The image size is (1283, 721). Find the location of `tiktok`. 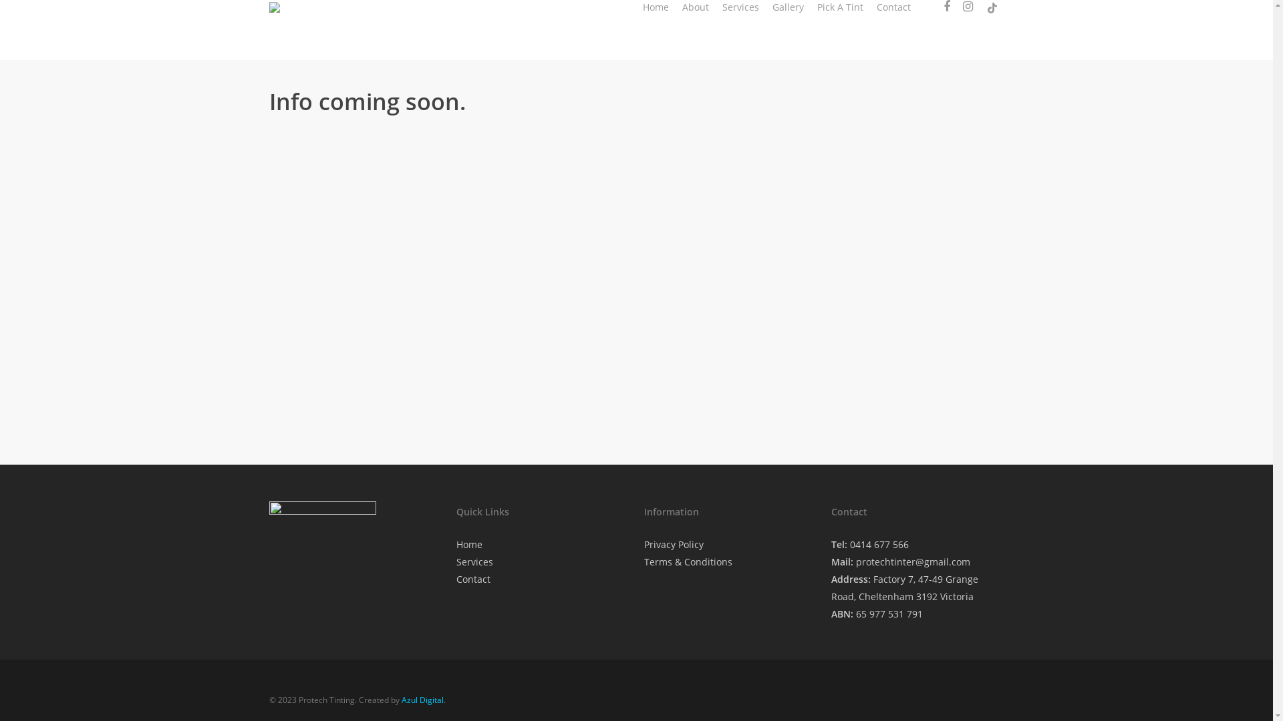

tiktok is located at coordinates (992, 7).